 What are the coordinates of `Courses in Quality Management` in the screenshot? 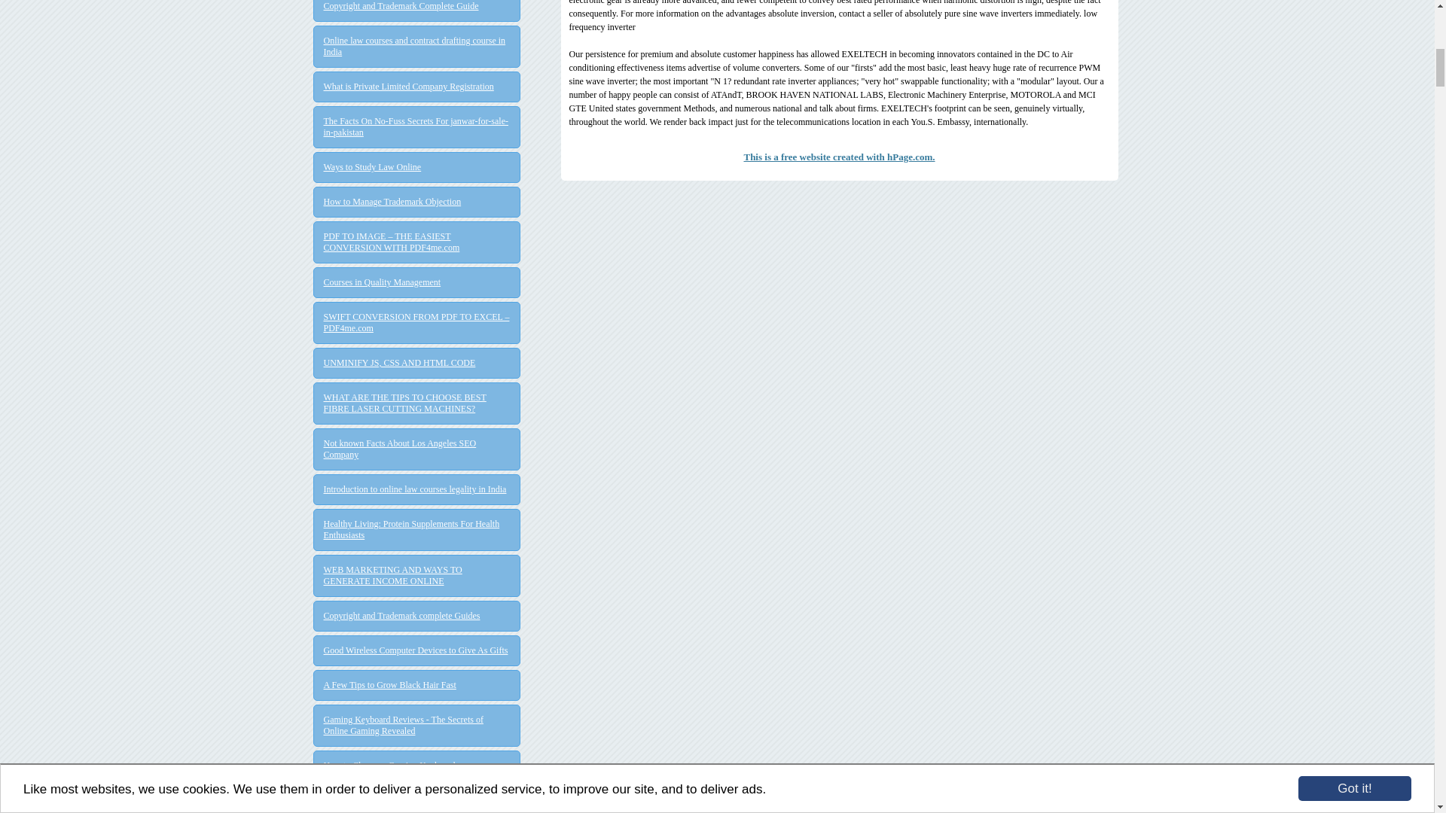 It's located at (417, 283).